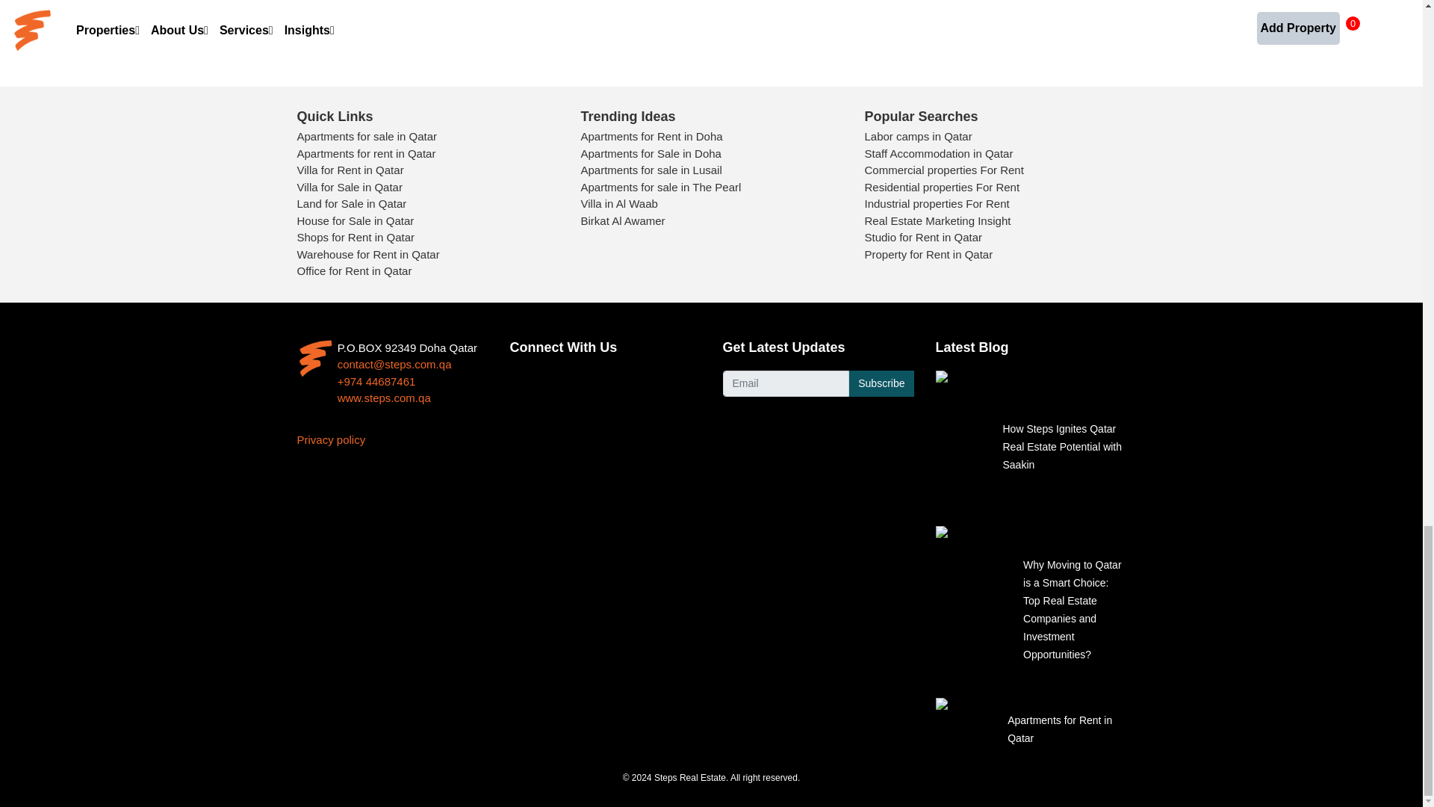 The width and height of the screenshot is (1434, 807). Describe the element at coordinates (350, 170) in the screenshot. I see `Villa for Rent in Qatar` at that location.